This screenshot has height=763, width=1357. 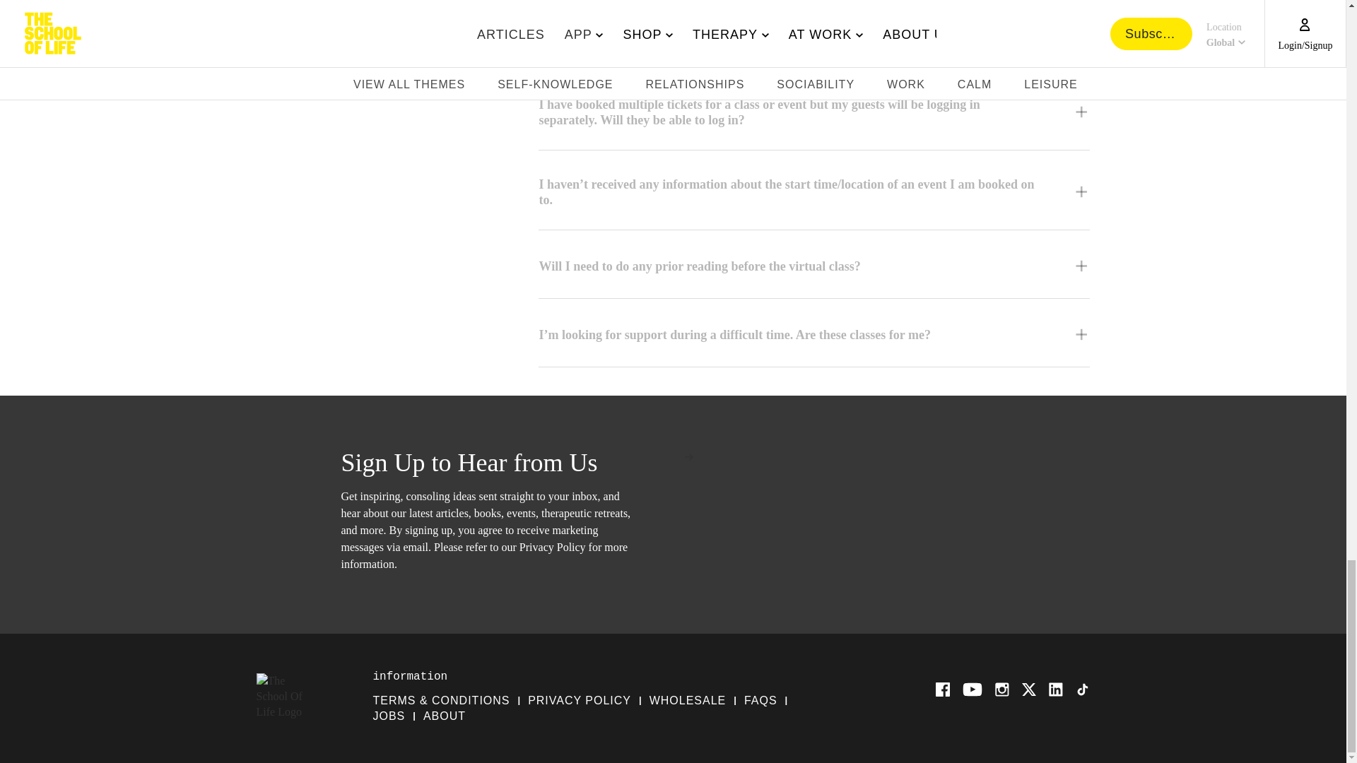 I want to click on Follow us on Instagram, so click(x=1002, y=690).